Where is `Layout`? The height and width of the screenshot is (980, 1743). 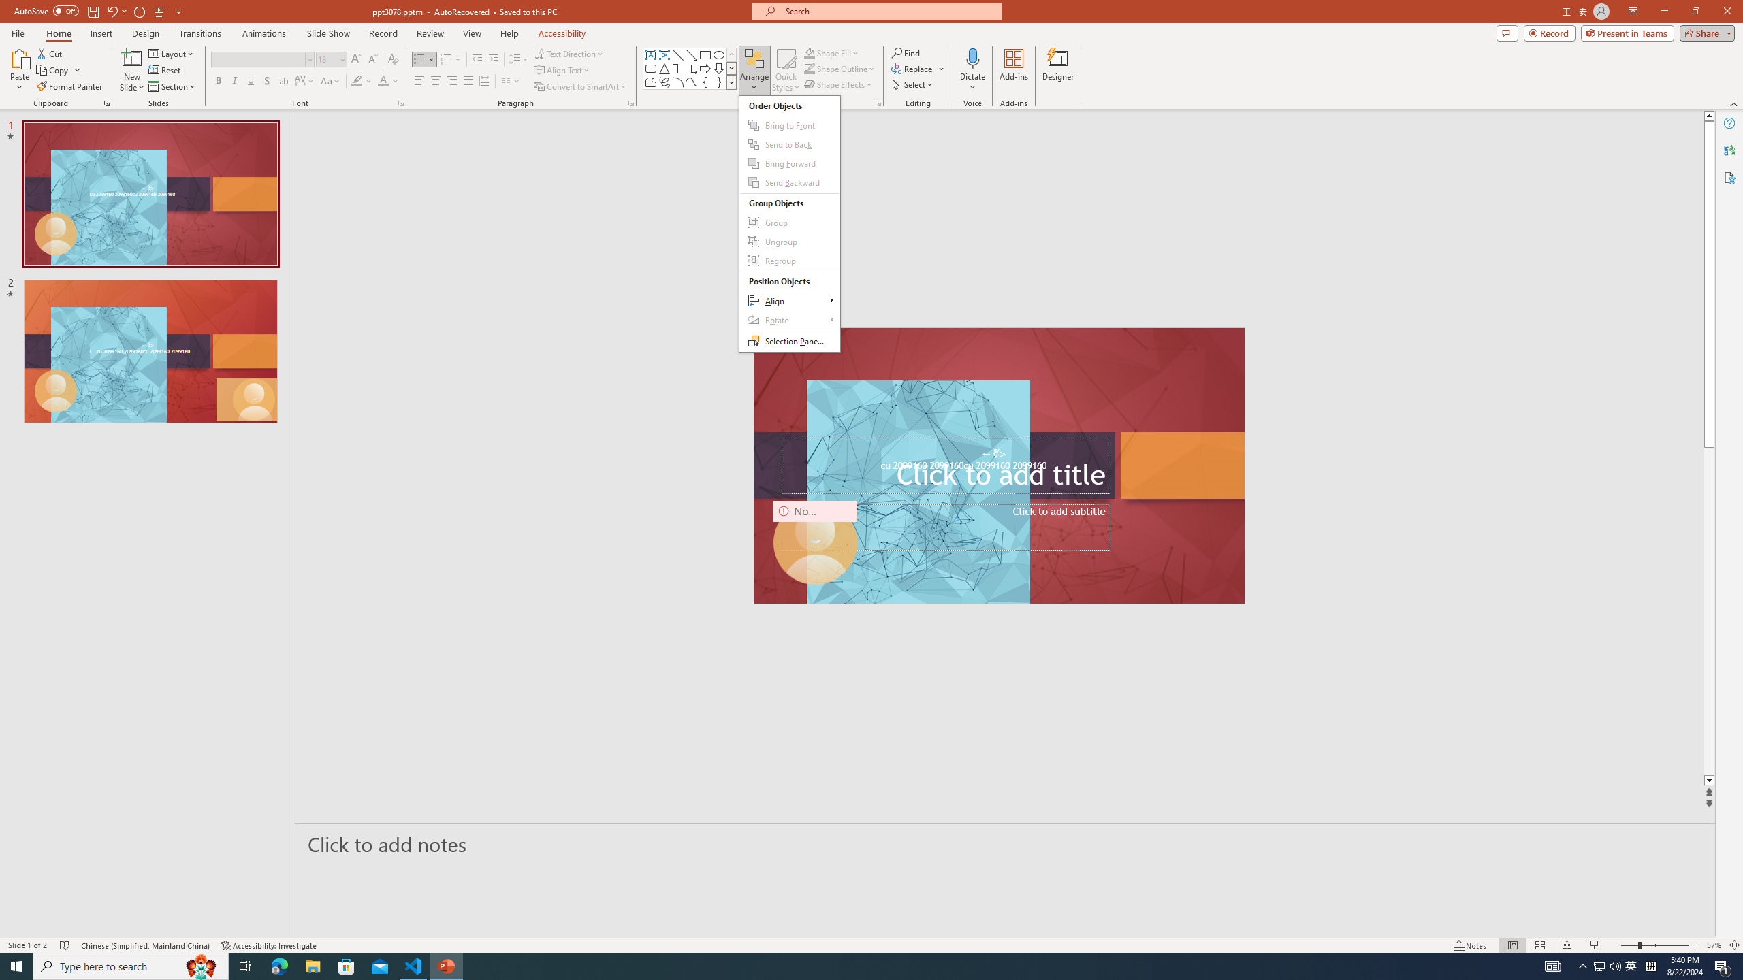 Layout is located at coordinates (172, 53).